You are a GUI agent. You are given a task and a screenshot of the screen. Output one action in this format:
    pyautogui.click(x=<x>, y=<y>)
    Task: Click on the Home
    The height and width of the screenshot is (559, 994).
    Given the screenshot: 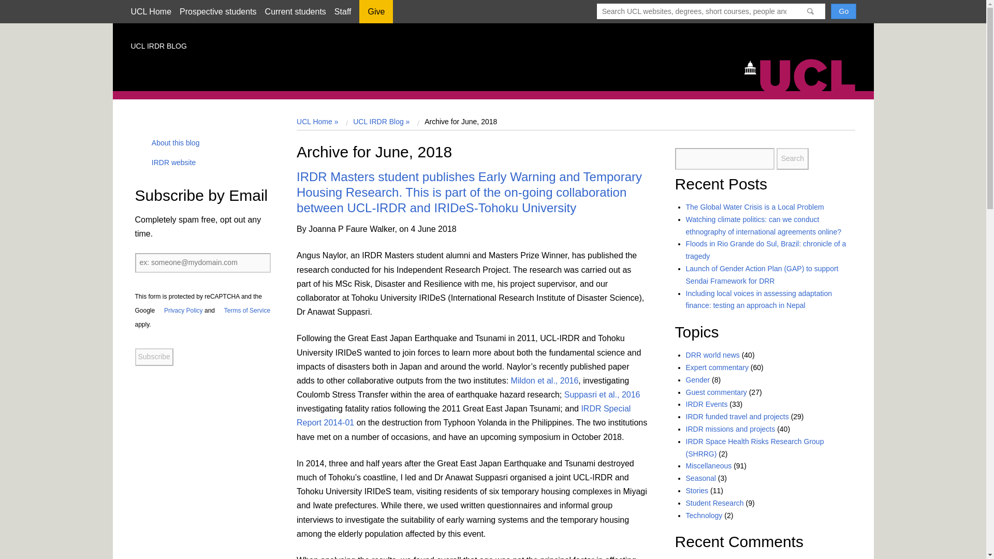 What is the action you would take?
    pyautogui.click(x=805, y=74)
    